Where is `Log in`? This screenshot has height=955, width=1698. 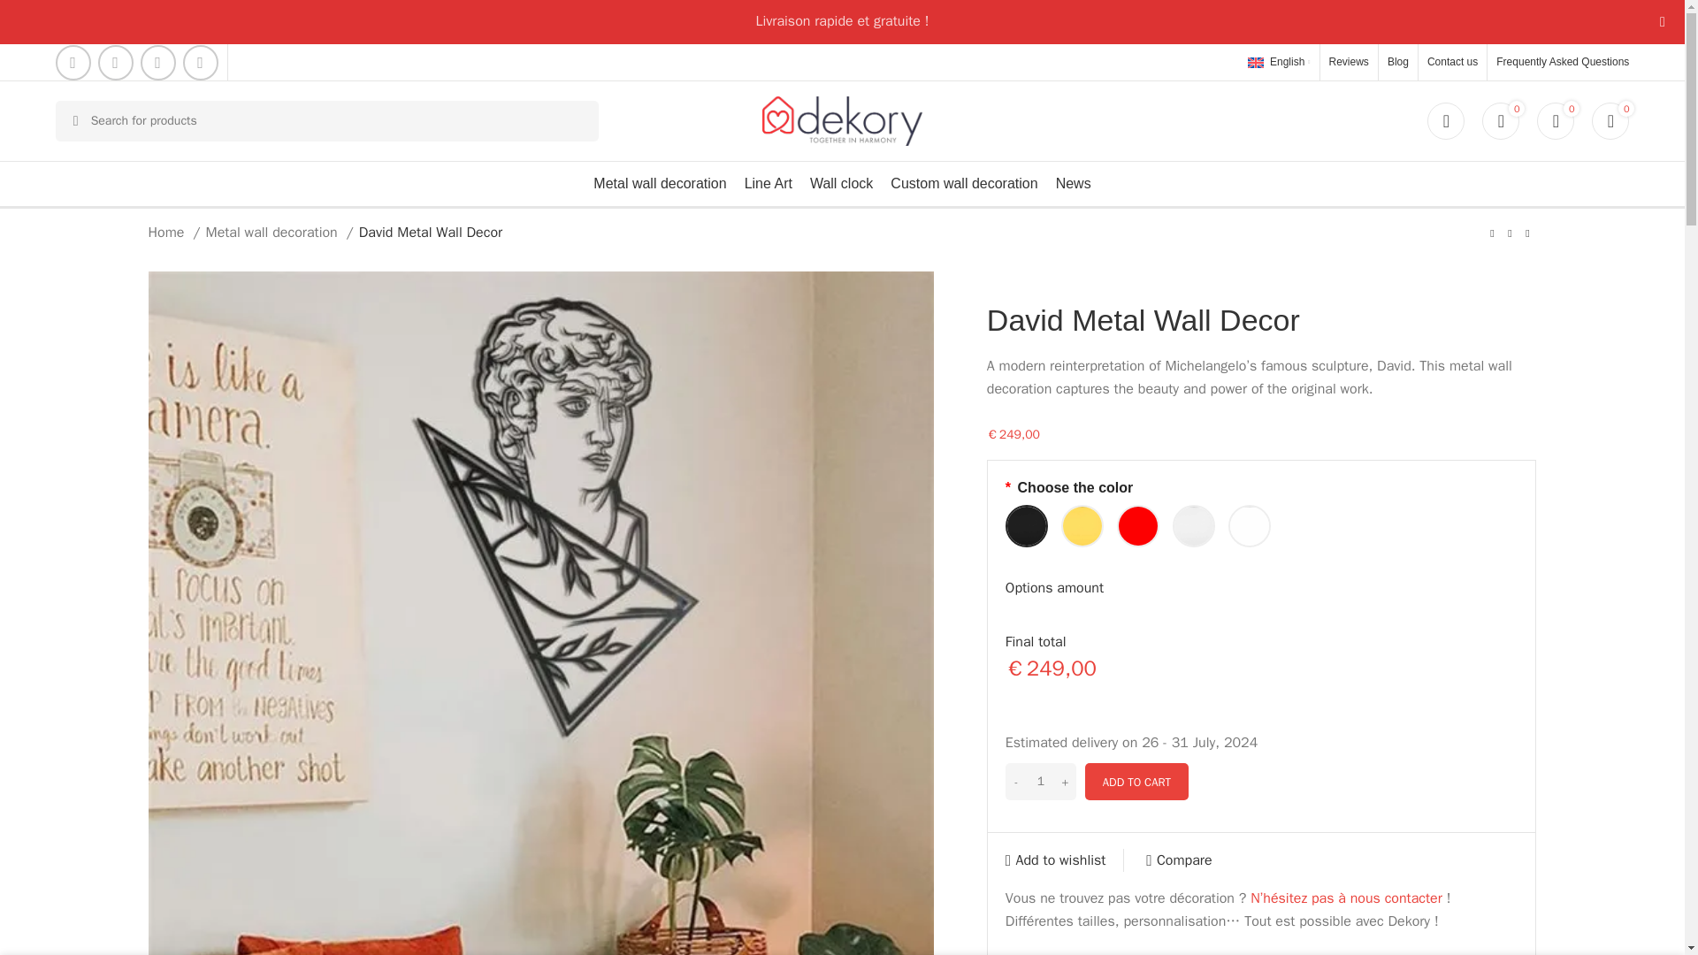
Log in is located at coordinates (1318, 410).